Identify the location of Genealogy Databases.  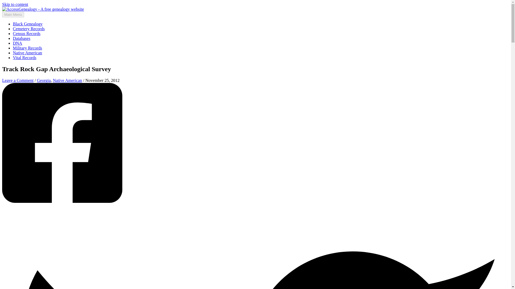
(21, 39).